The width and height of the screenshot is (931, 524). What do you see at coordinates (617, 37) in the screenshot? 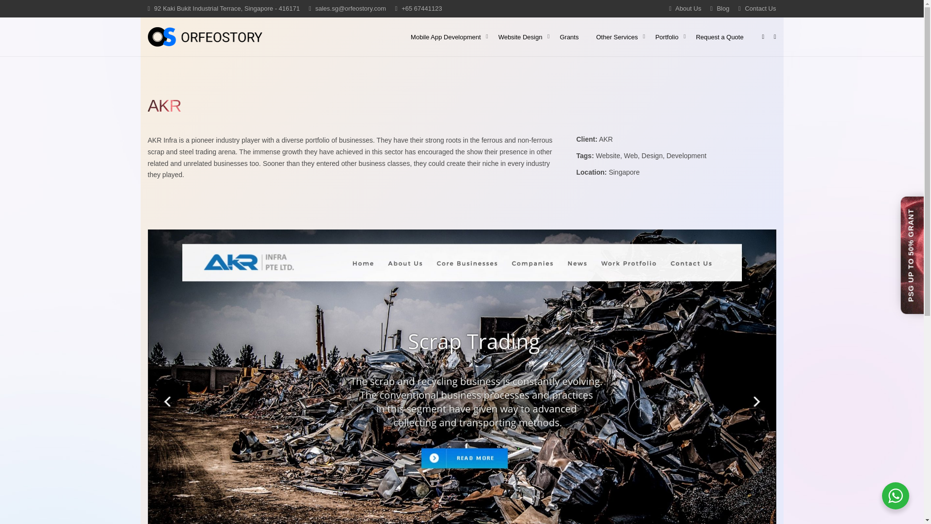
I see `Other Services` at bounding box center [617, 37].